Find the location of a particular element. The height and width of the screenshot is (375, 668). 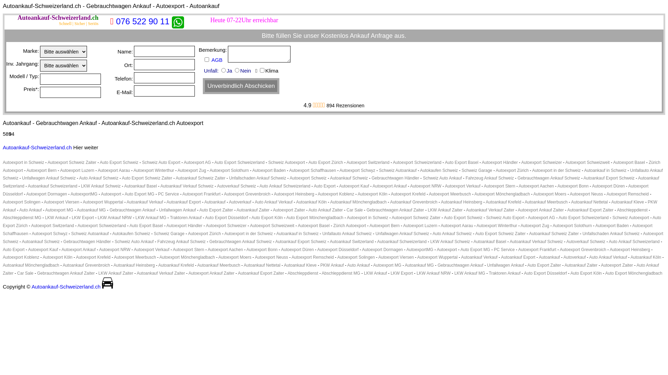

Schweiz Garage is located at coordinates (169, 234).